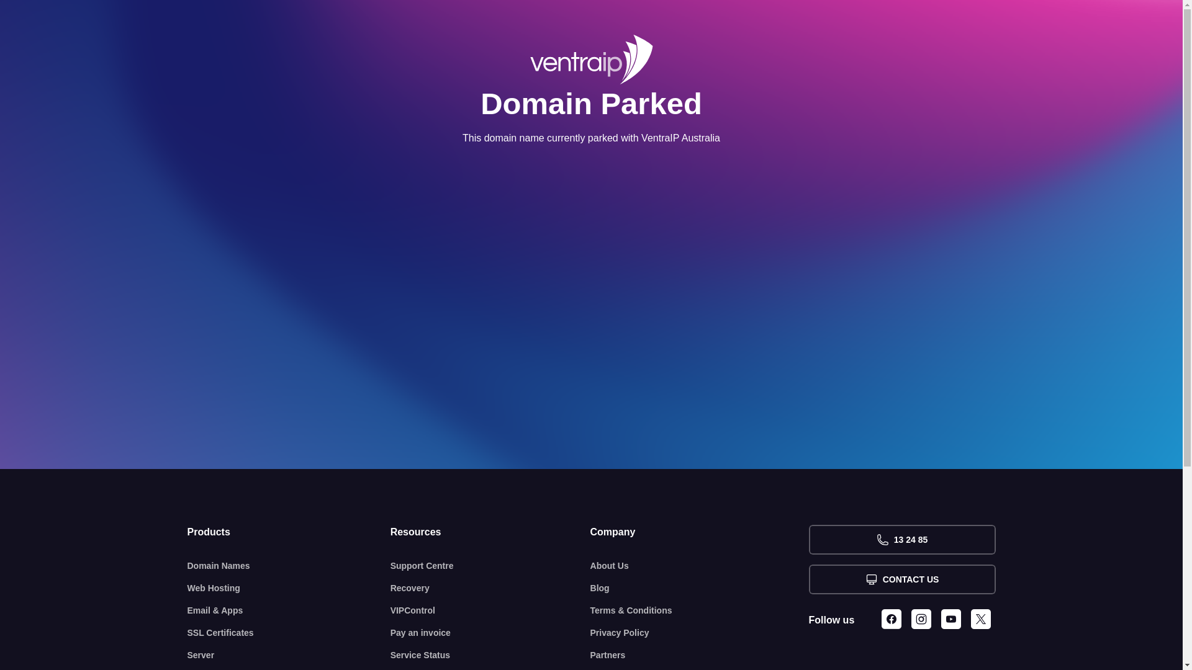 Image resolution: width=1192 pixels, height=670 pixels. Describe the element at coordinates (289, 655) in the screenshot. I see `Server` at that location.